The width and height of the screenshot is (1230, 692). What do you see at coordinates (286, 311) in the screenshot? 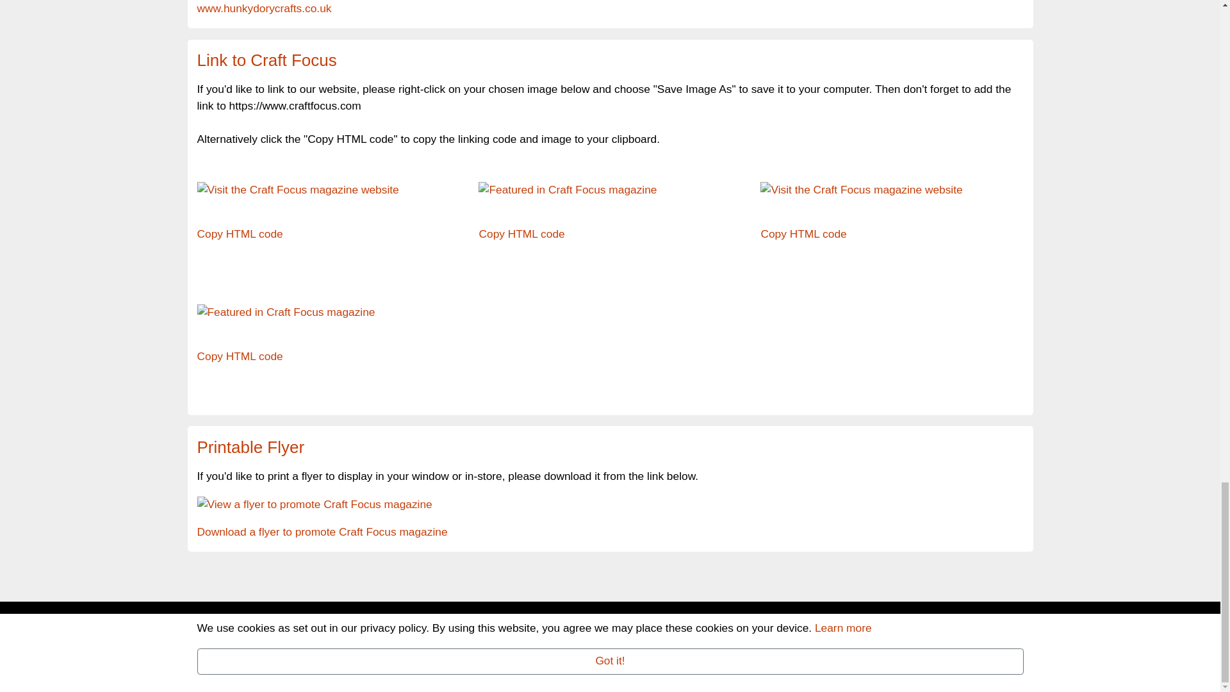
I see `Featured in Craft Focus magazine` at bounding box center [286, 311].